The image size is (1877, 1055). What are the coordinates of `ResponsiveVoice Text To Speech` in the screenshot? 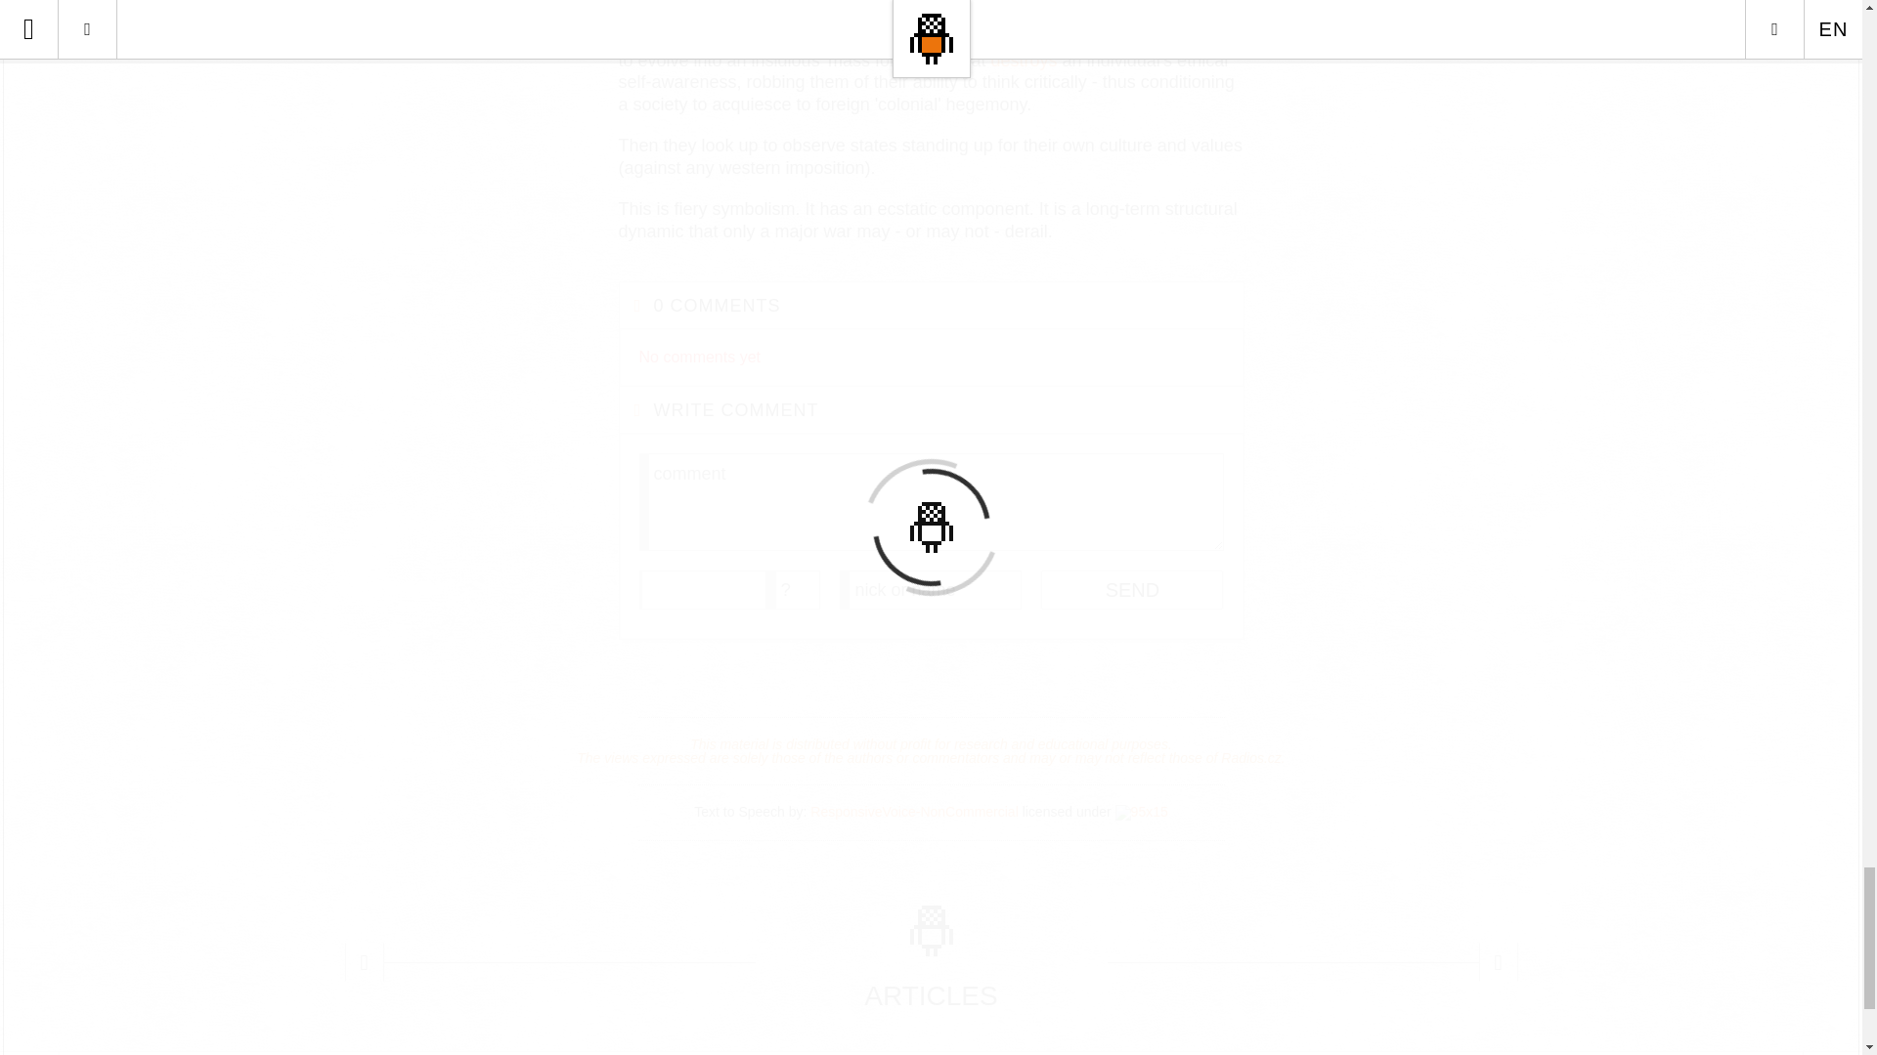 It's located at (1141, 813).